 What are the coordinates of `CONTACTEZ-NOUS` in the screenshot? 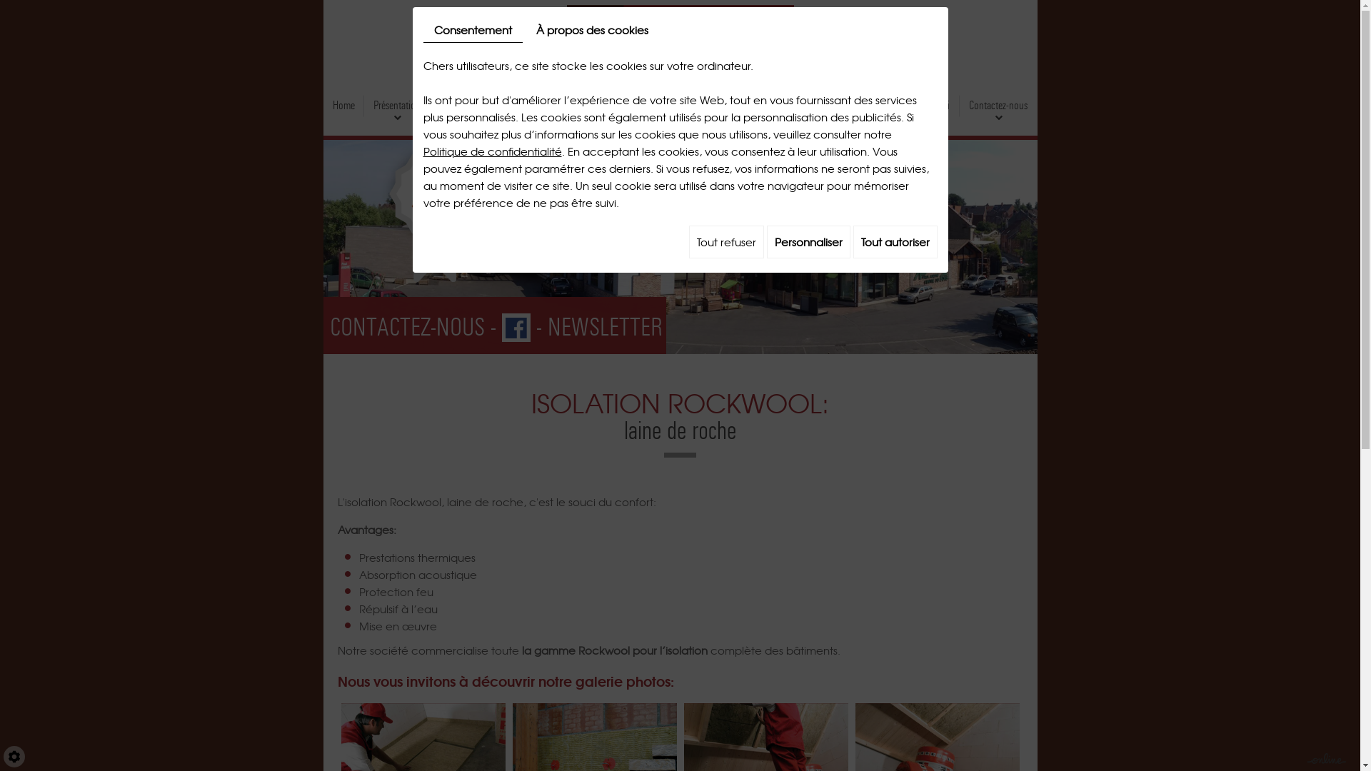 It's located at (407, 328).